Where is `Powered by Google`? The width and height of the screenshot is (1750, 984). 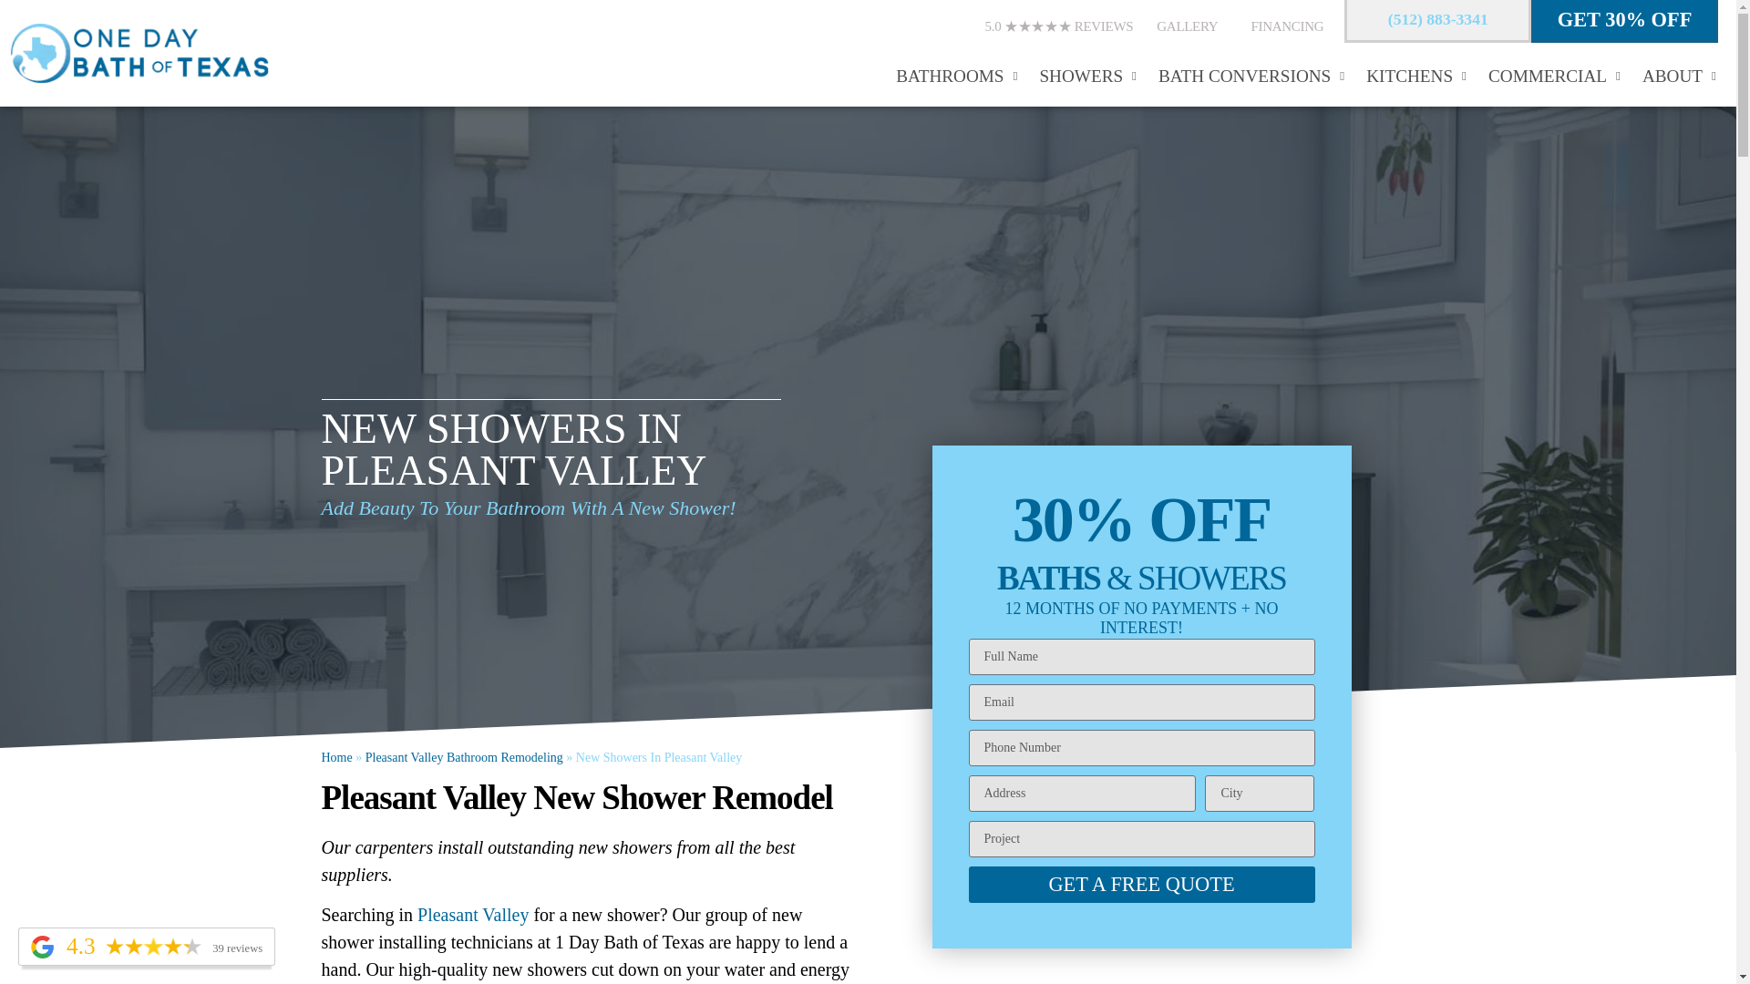
Powered by Google is located at coordinates (42, 947).